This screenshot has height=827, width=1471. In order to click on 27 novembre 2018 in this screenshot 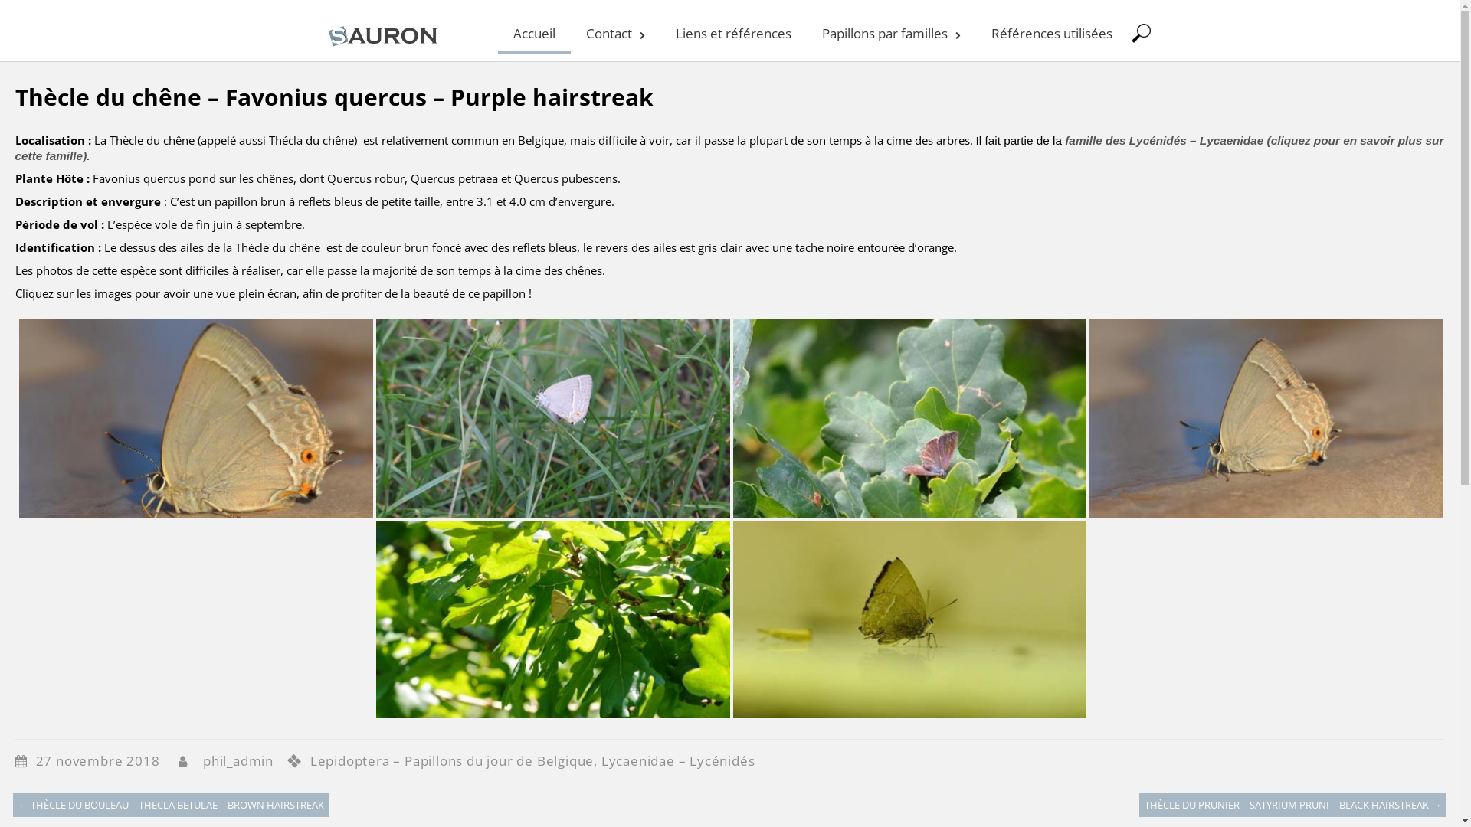, I will do `click(106, 761)`.